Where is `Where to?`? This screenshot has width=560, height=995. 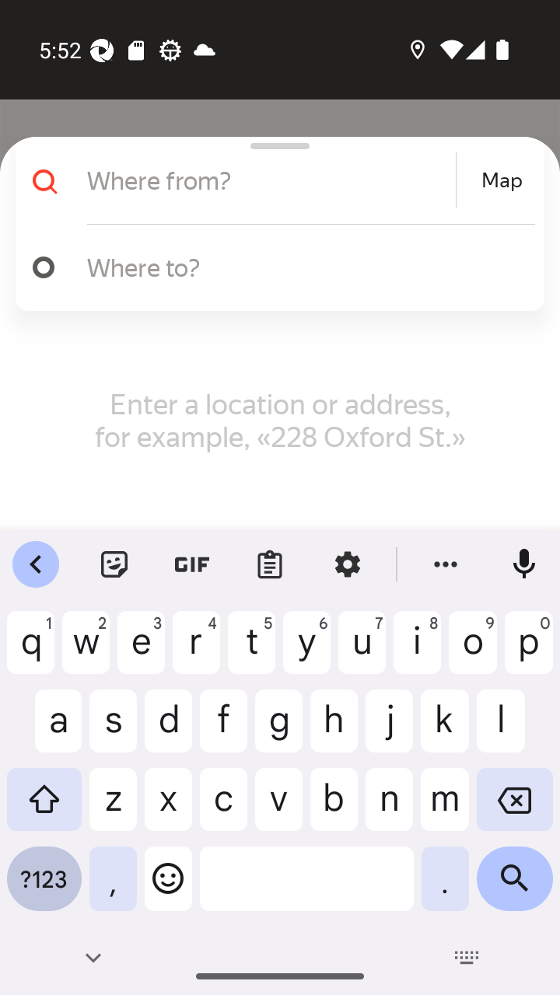 Where to? is located at coordinates (274, 267).